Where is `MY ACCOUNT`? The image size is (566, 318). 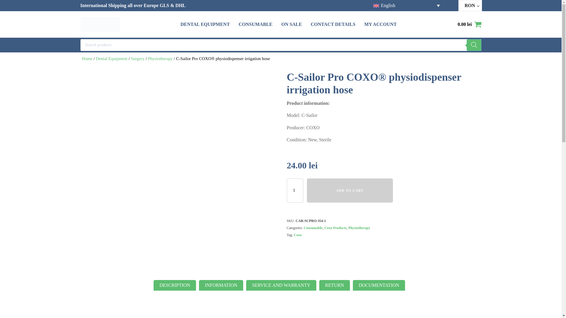 MY ACCOUNT is located at coordinates (380, 24).